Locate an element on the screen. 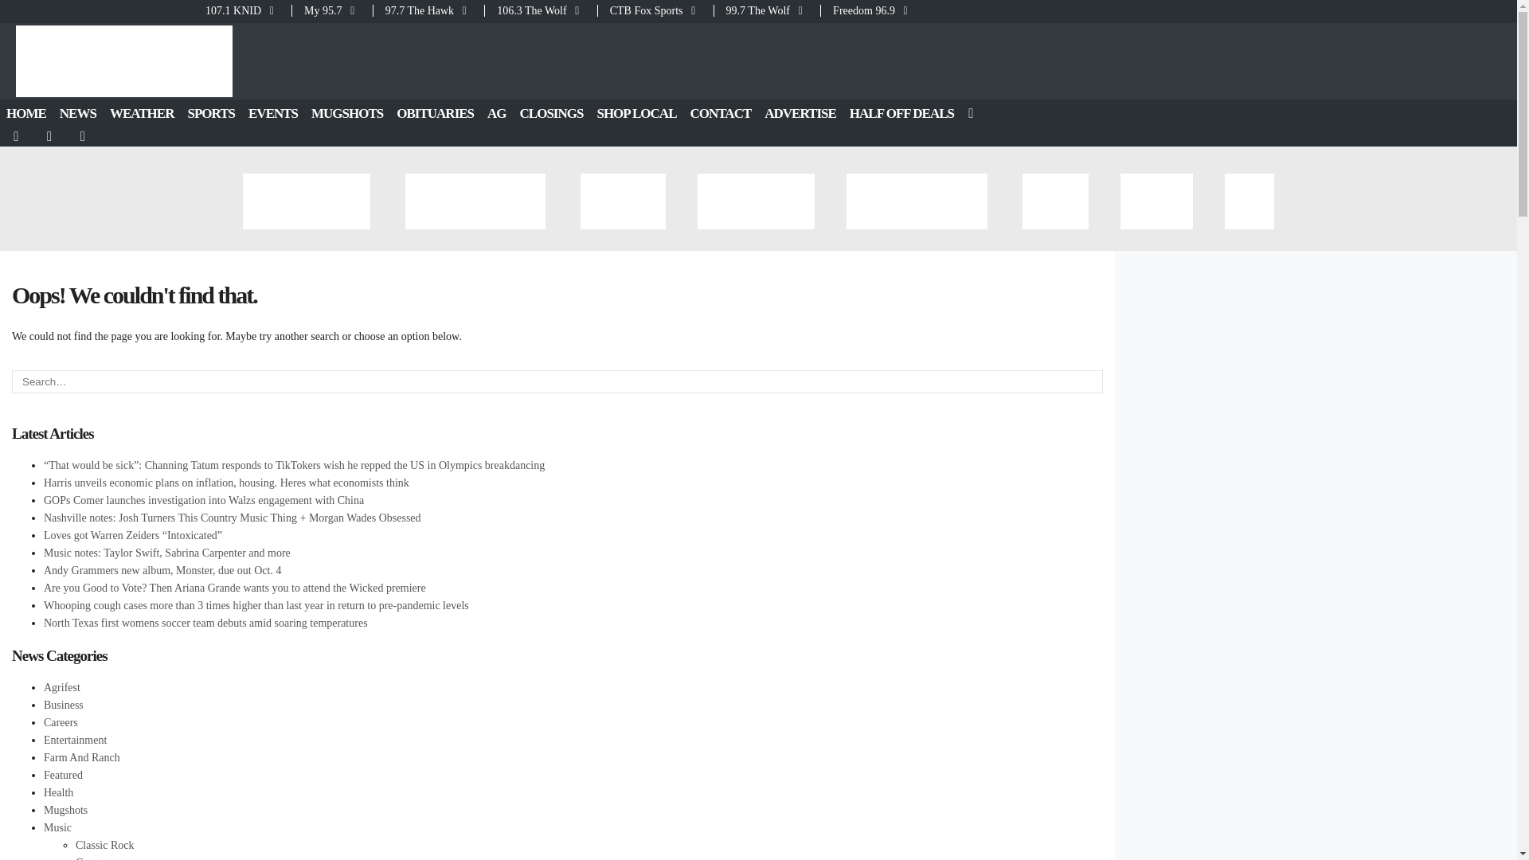 Image resolution: width=1529 pixels, height=860 pixels. Follow us on Instagram is located at coordinates (84, 136).